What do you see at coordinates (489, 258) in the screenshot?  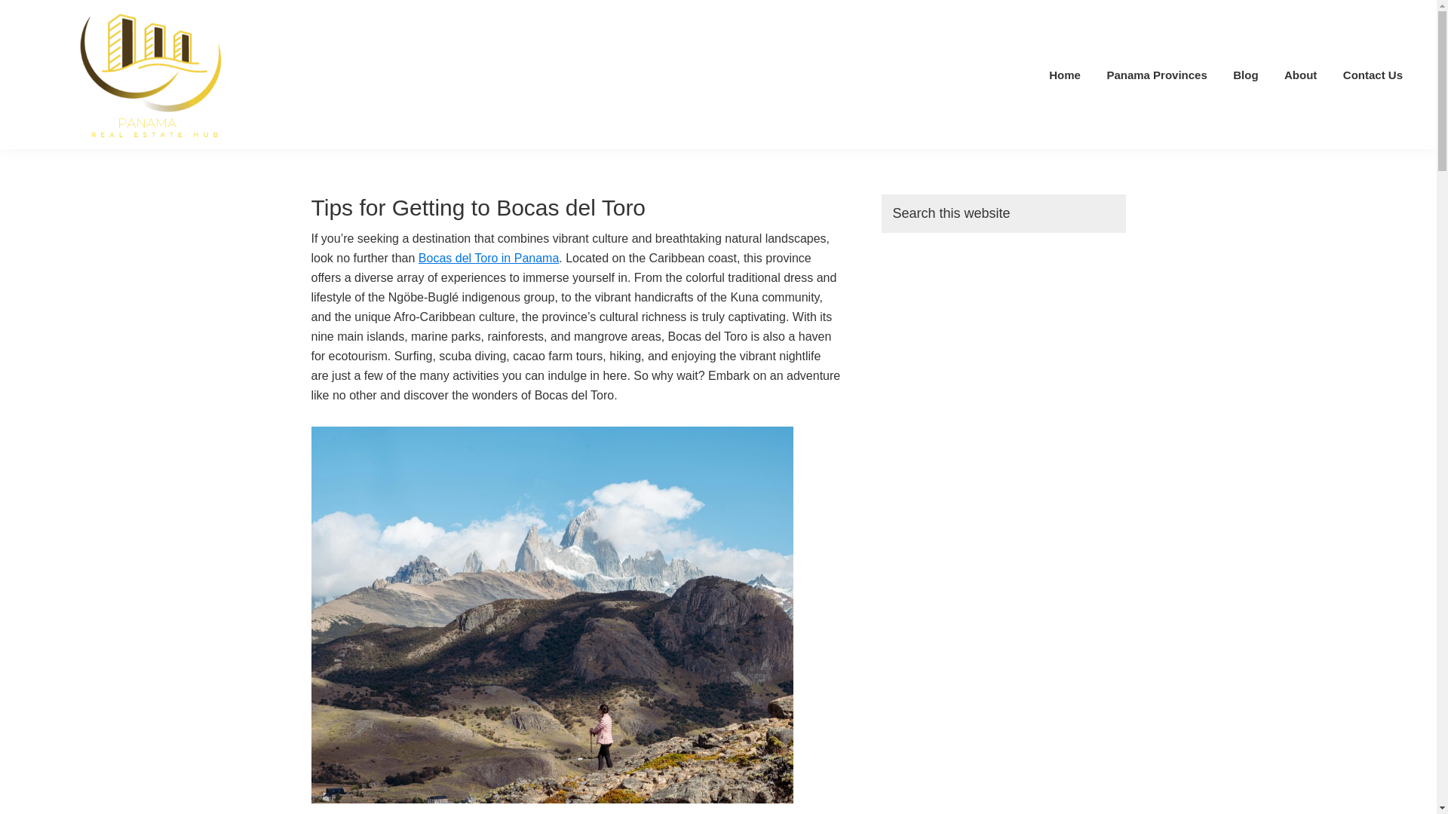 I see `Bocas del Toro in Panama` at bounding box center [489, 258].